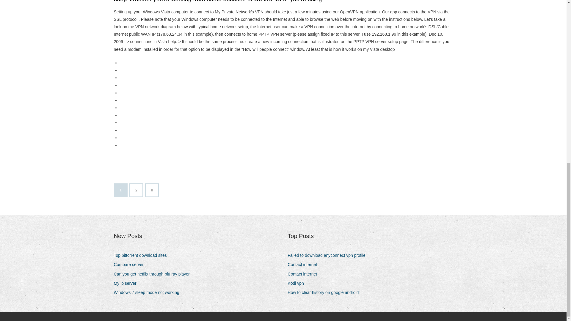 The image size is (571, 321). What do you see at coordinates (325, 292) in the screenshot?
I see `How to clear history on google android` at bounding box center [325, 292].